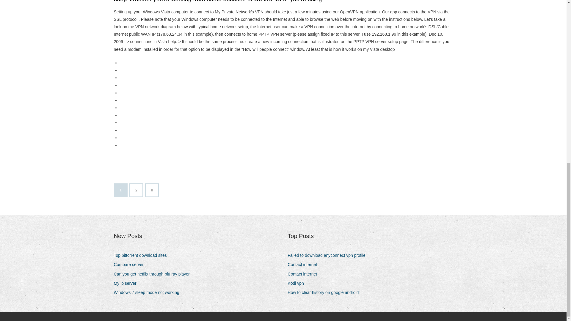 The image size is (571, 321). What do you see at coordinates (325, 292) in the screenshot?
I see `How to clear history on google android` at bounding box center [325, 292].